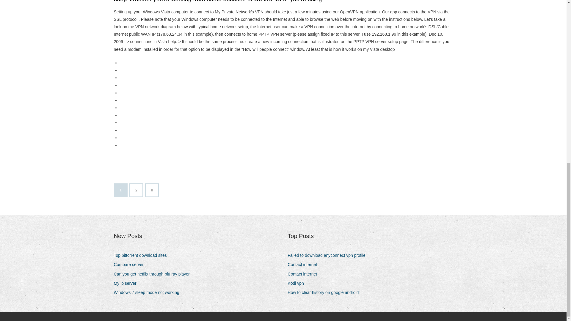 The image size is (571, 321). What do you see at coordinates (325, 292) in the screenshot?
I see `How to clear history on google android` at bounding box center [325, 292].